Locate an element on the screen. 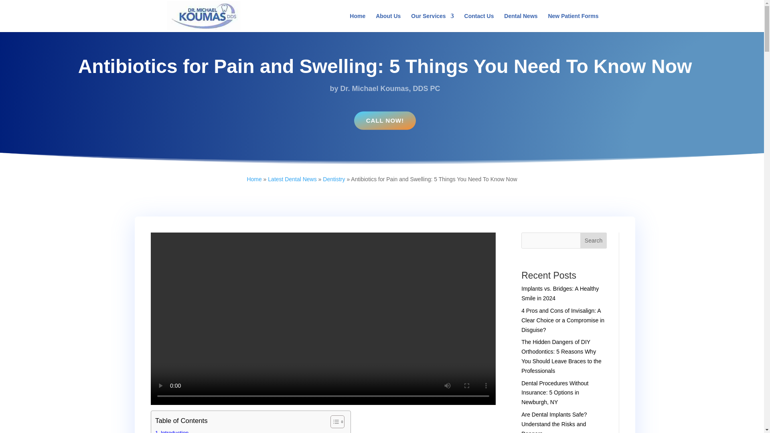 This screenshot has width=770, height=433. Latest Dental News is located at coordinates (292, 179).